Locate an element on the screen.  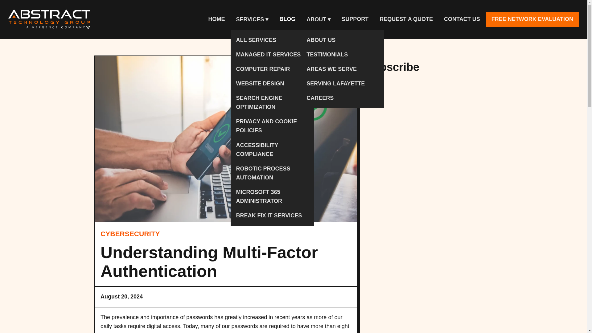
BREAK FIX IT SERVICES is located at coordinates (272, 216).